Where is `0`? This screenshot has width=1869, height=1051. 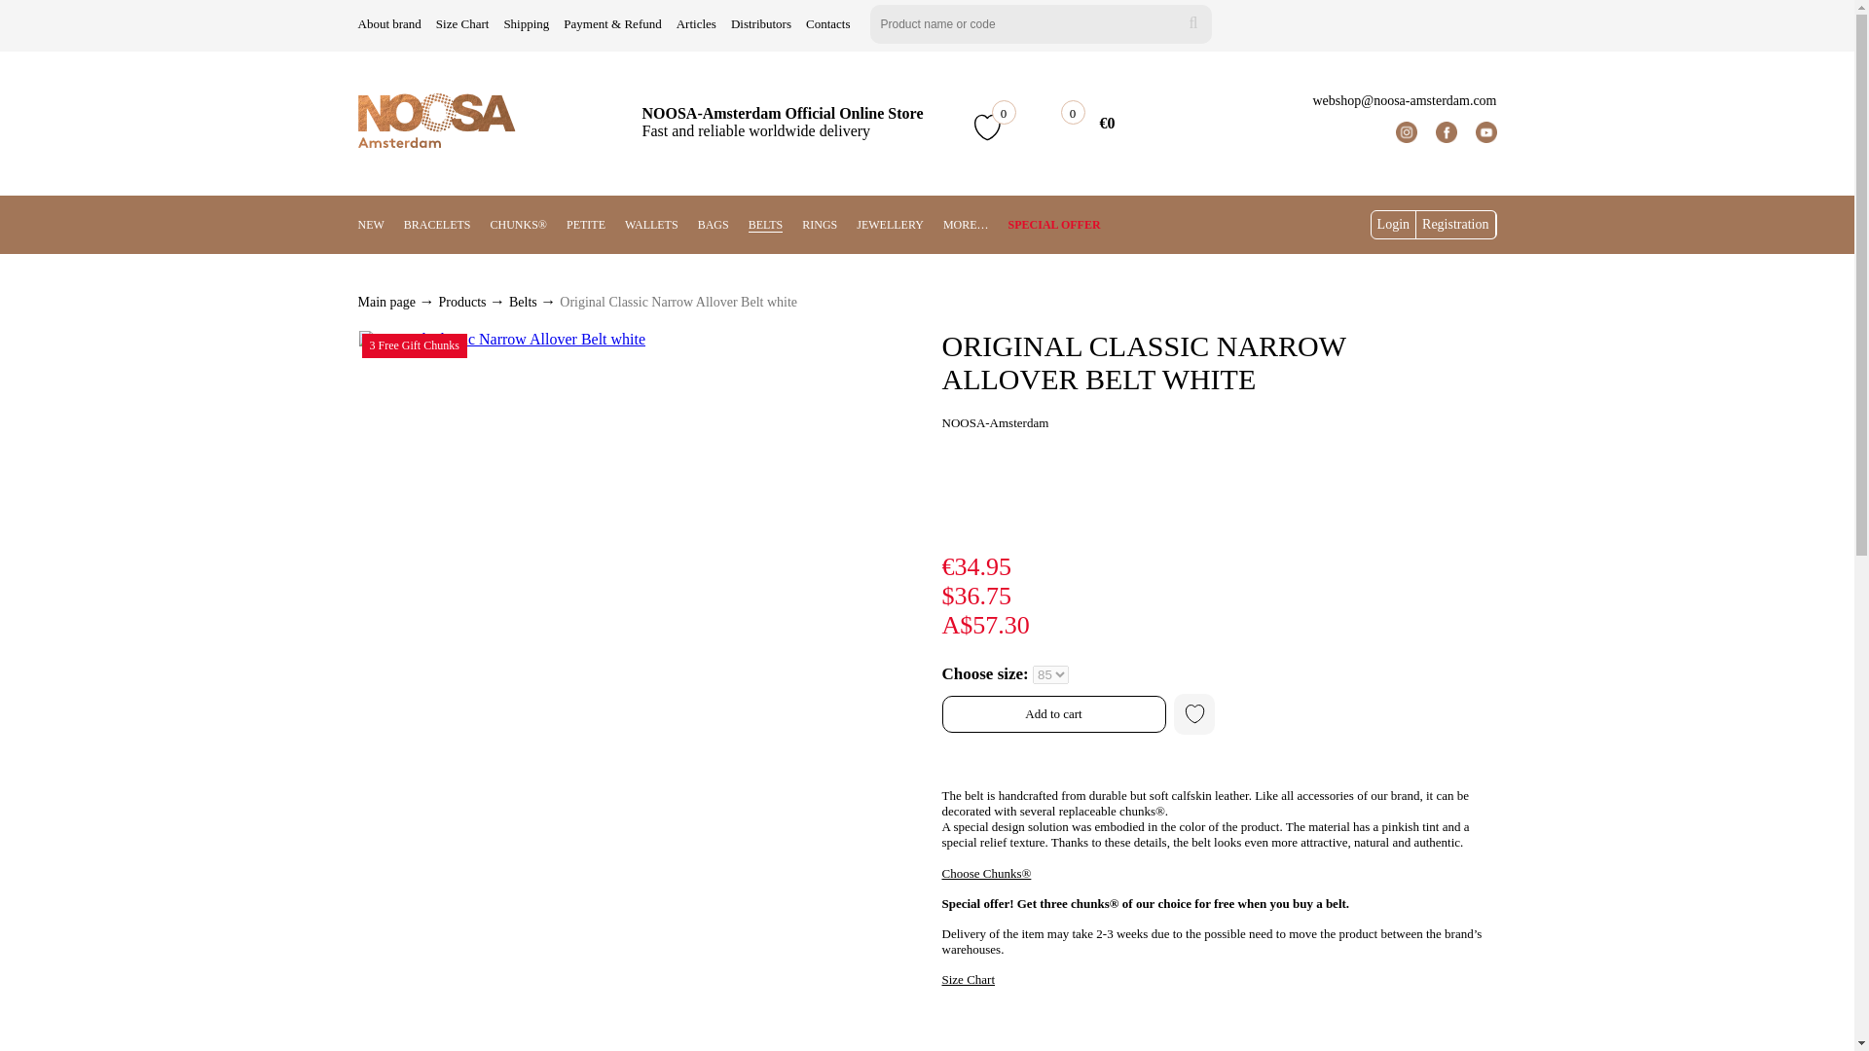 0 is located at coordinates (1055, 127).